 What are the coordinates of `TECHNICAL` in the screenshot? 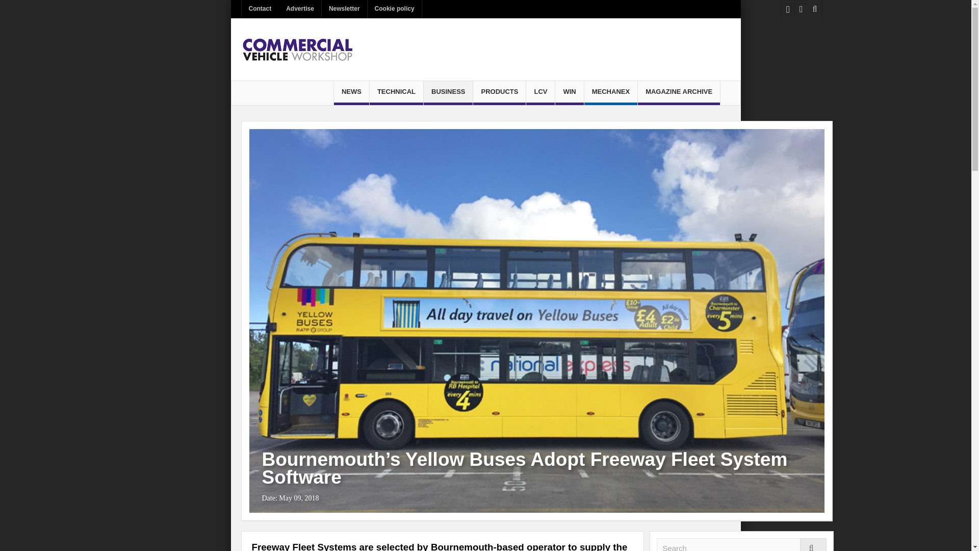 It's located at (396, 93).